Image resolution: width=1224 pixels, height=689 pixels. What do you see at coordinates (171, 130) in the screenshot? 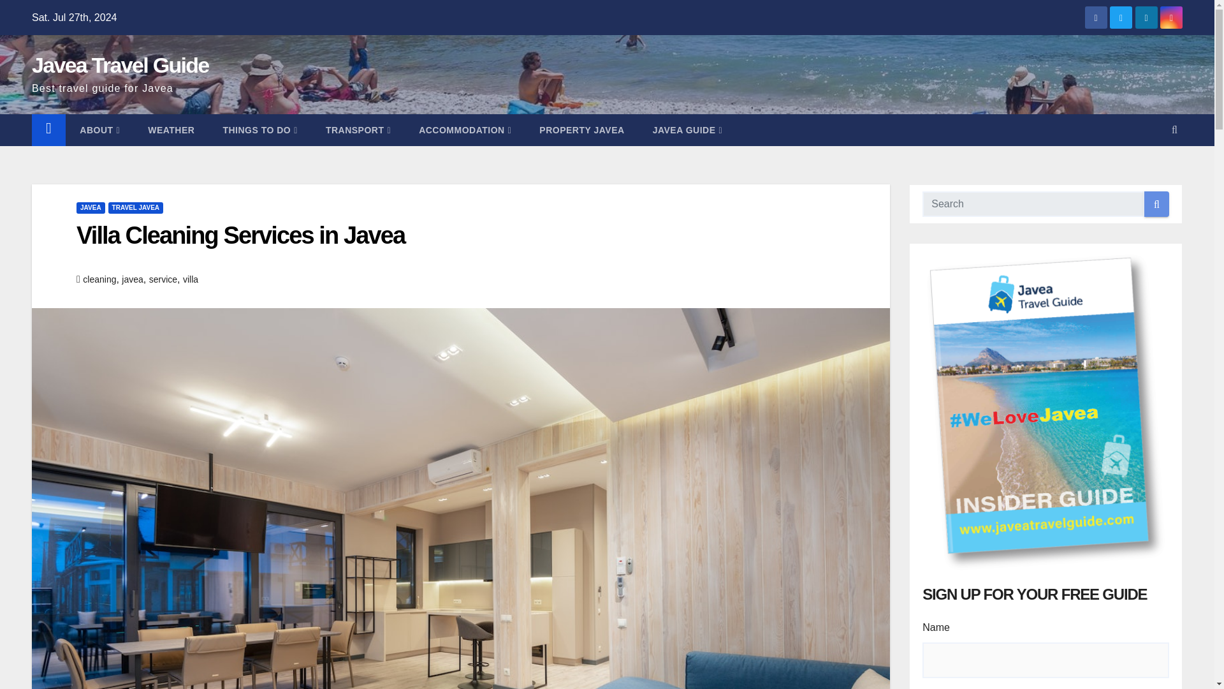
I see `WEATHER` at bounding box center [171, 130].